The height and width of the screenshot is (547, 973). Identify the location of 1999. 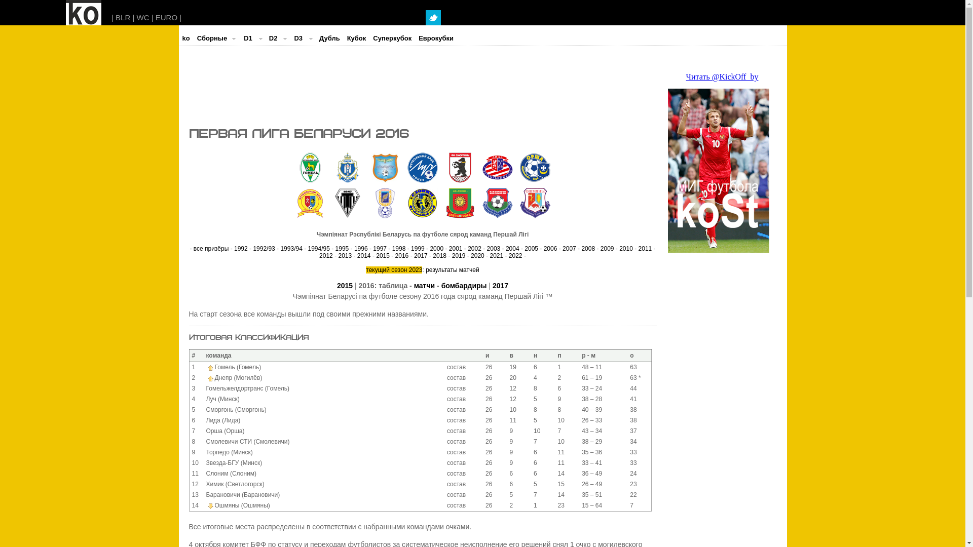
(418, 249).